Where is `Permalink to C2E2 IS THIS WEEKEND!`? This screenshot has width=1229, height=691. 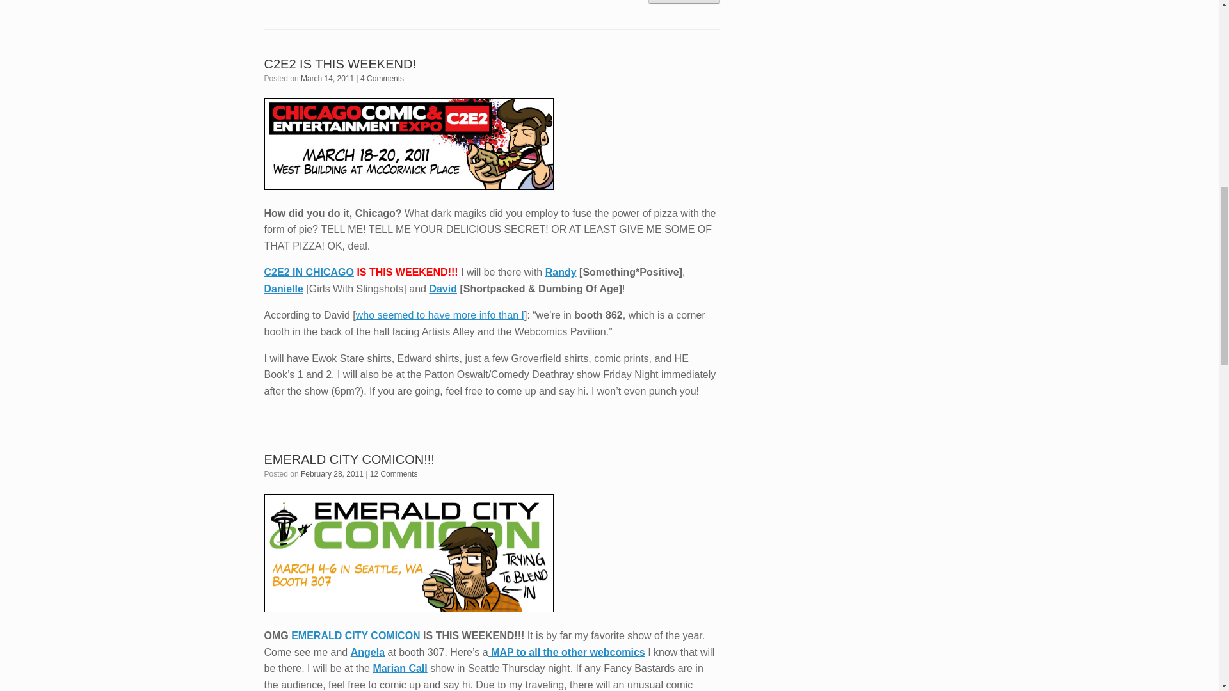
Permalink to C2E2 IS THIS WEEKEND! is located at coordinates (339, 64).